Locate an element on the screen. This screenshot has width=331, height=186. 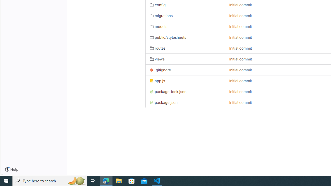
Help is located at coordinates (12, 169).